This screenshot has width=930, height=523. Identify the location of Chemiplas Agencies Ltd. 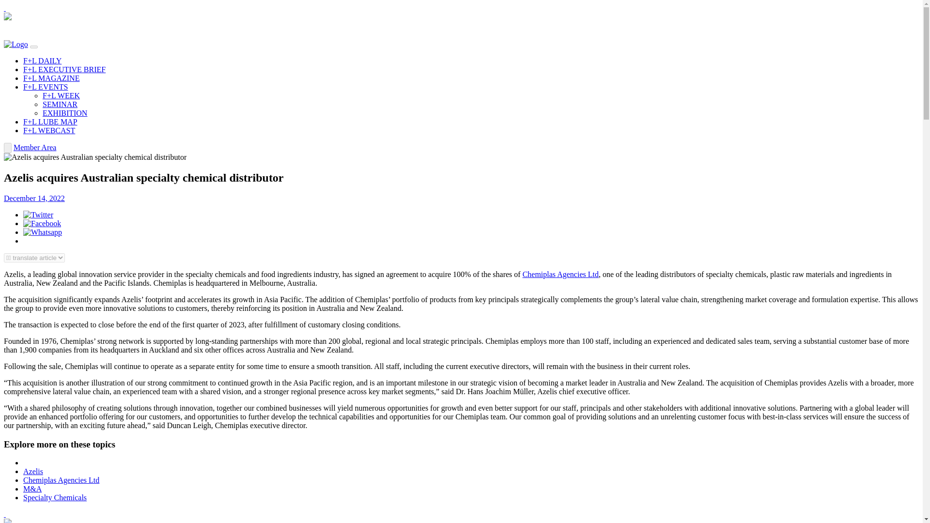
(561, 274).